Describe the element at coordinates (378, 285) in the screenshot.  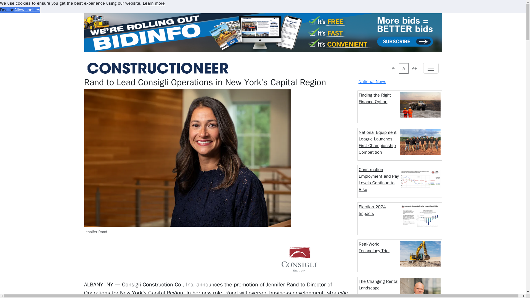
I see `The Changing Rental Landscape` at that location.